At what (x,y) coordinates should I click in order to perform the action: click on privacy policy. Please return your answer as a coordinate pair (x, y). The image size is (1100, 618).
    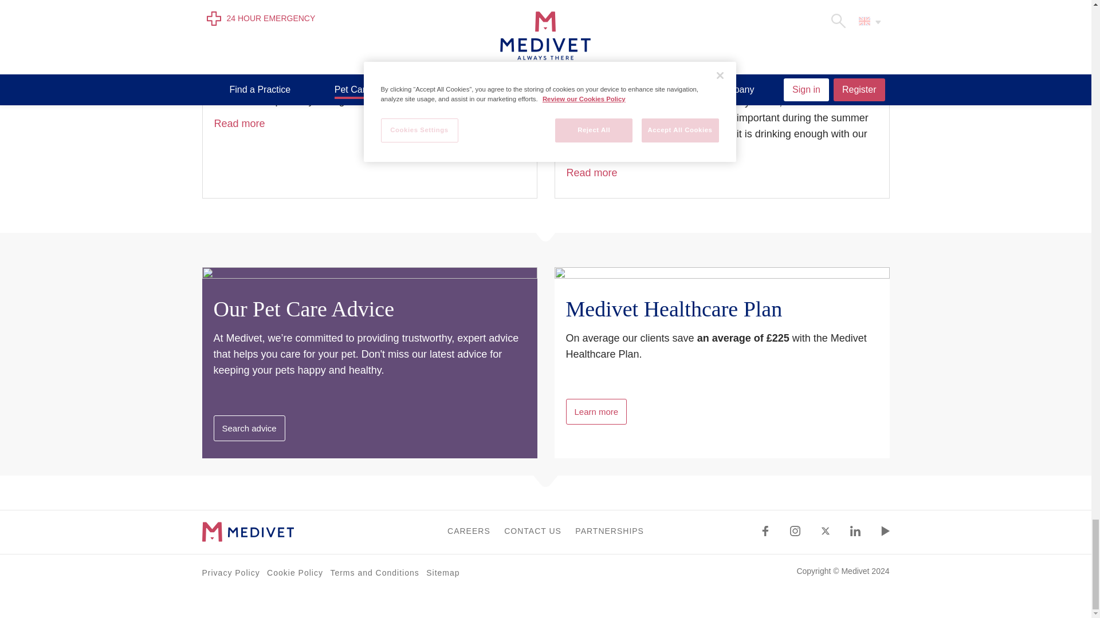
    Looking at the image, I should click on (230, 572).